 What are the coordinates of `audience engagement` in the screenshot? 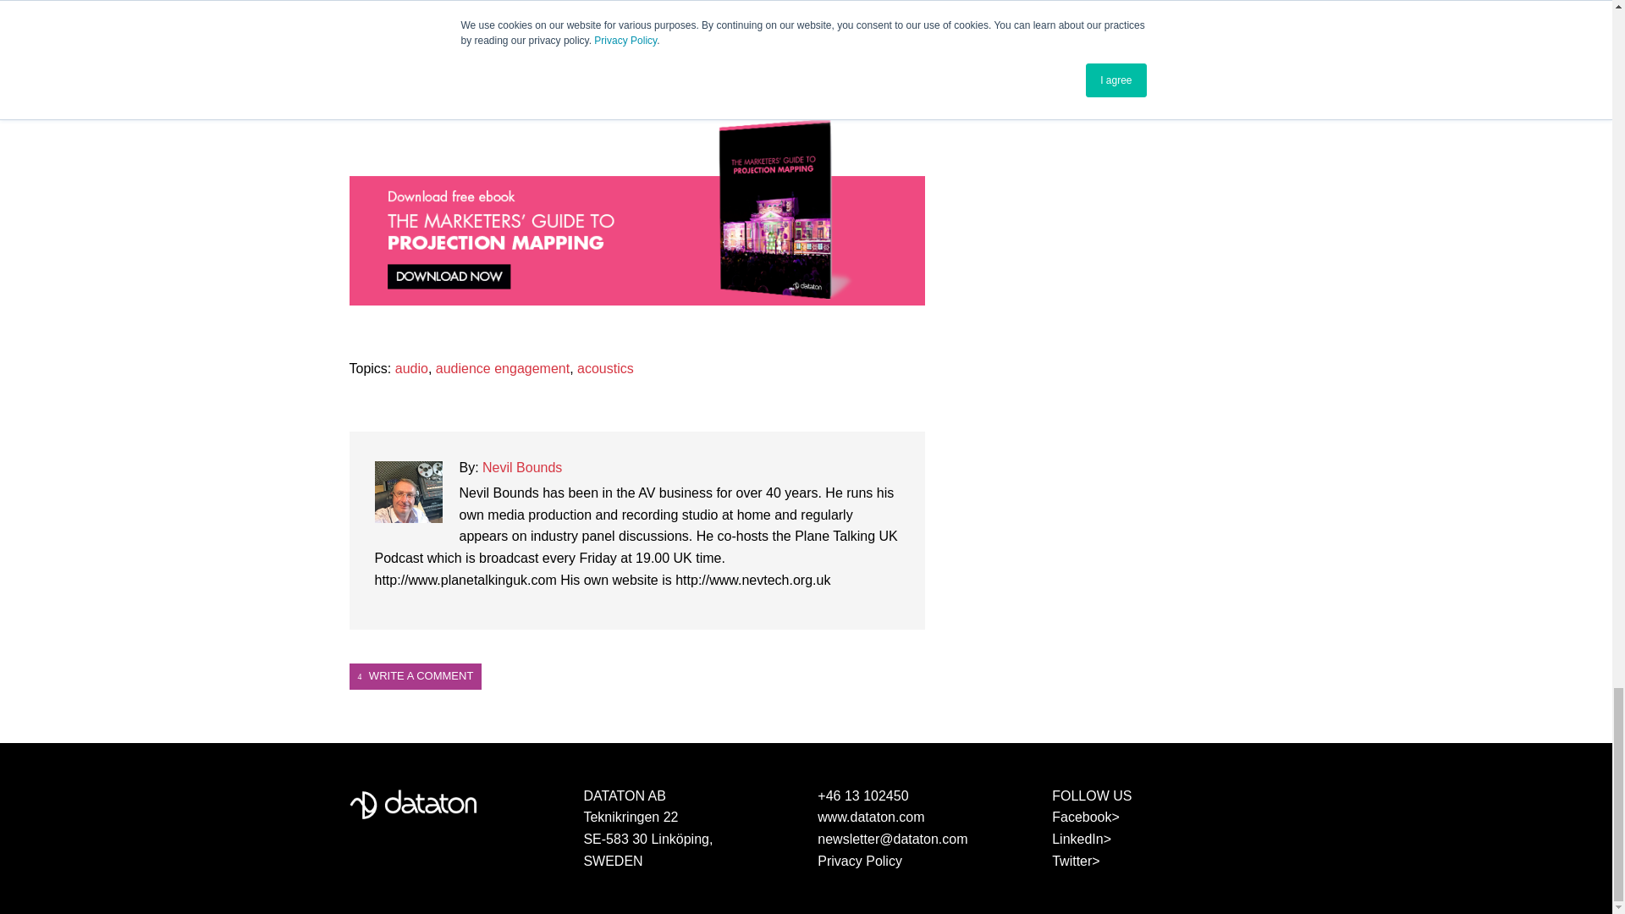 It's located at (503, 367).